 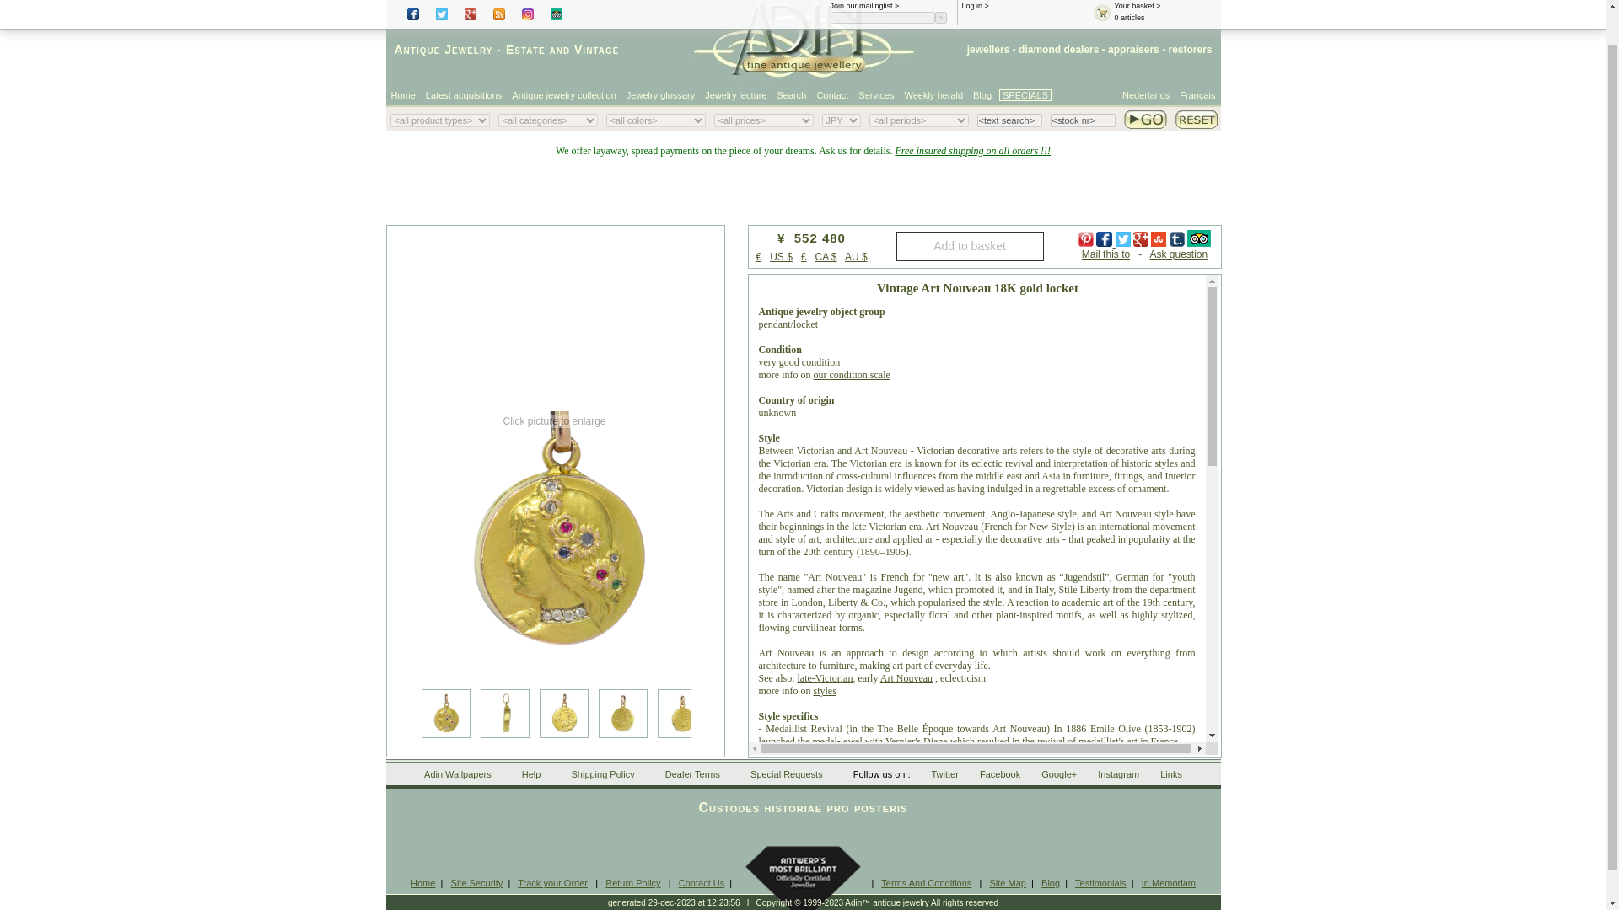 I want to click on Antique Jewelry, so click(x=444, y=49).